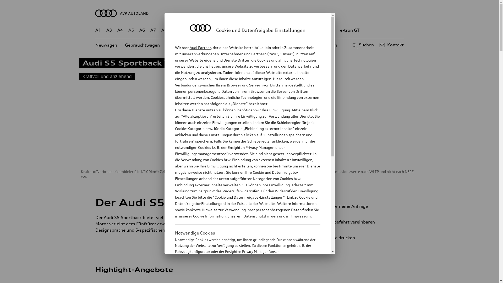 Image resolution: width=503 pixels, height=283 pixels. I want to click on A4, so click(120, 30).